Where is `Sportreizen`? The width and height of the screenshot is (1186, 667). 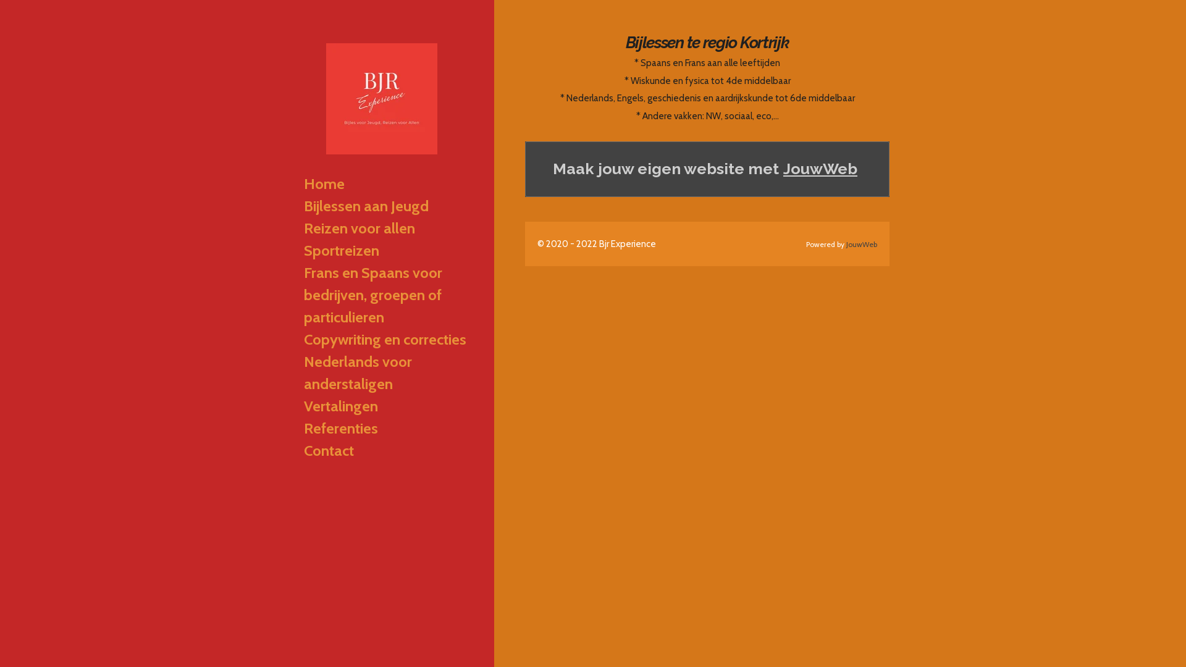
Sportreizen is located at coordinates (386, 251).